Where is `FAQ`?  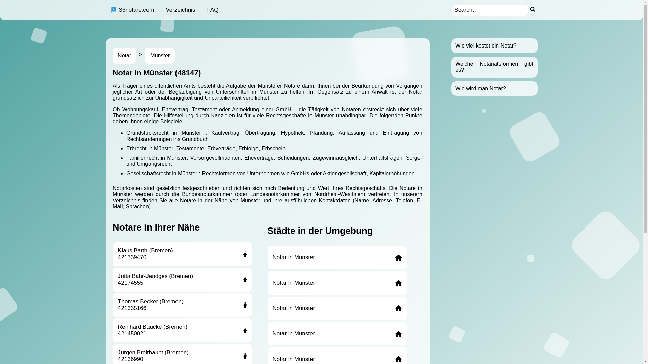 FAQ is located at coordinates (213, 10).